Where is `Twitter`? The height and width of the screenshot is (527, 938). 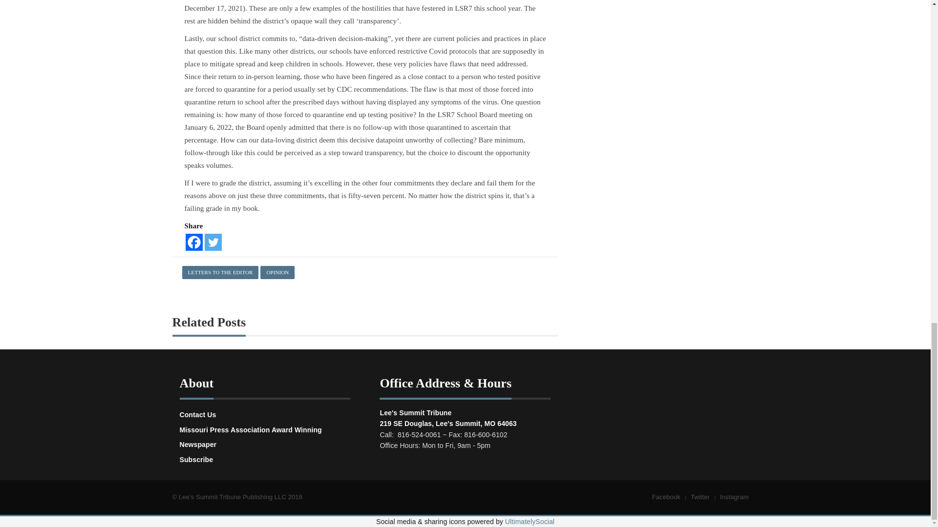 Twitter is located at coordinates (213, 242).